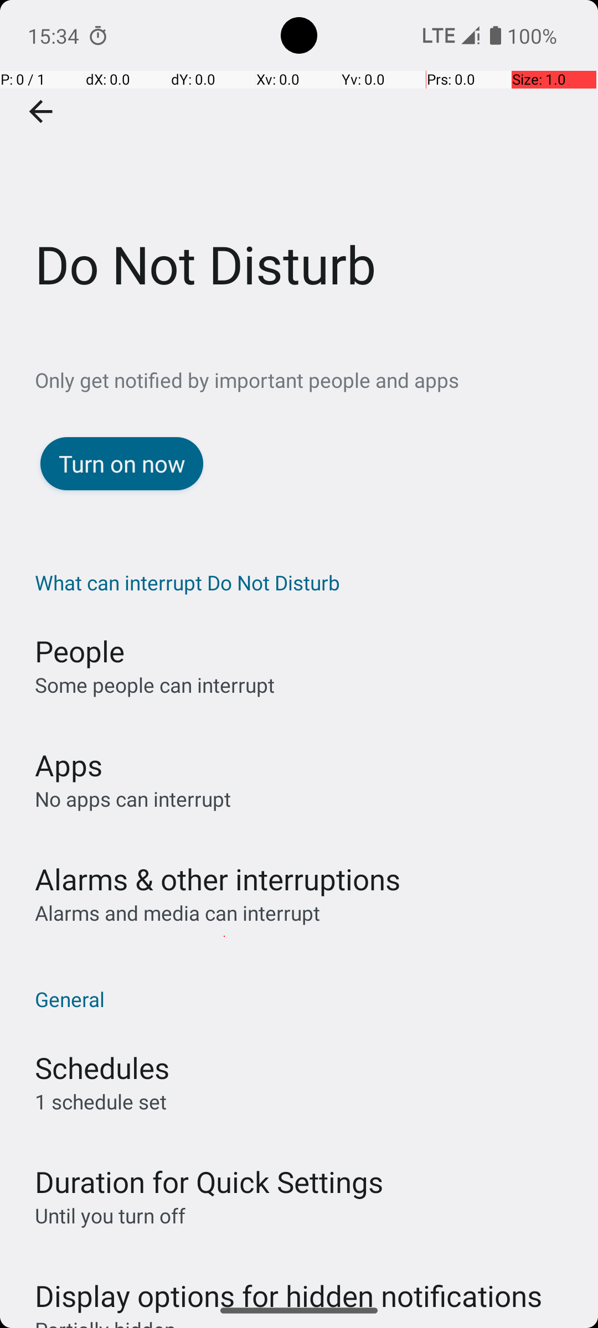 This screenshot has height=1328, width=598. What do you see at coordinates (288, 1285) in the screenshot?
I see `Display options for hidden notifications` at bounding box center [288, 1285].